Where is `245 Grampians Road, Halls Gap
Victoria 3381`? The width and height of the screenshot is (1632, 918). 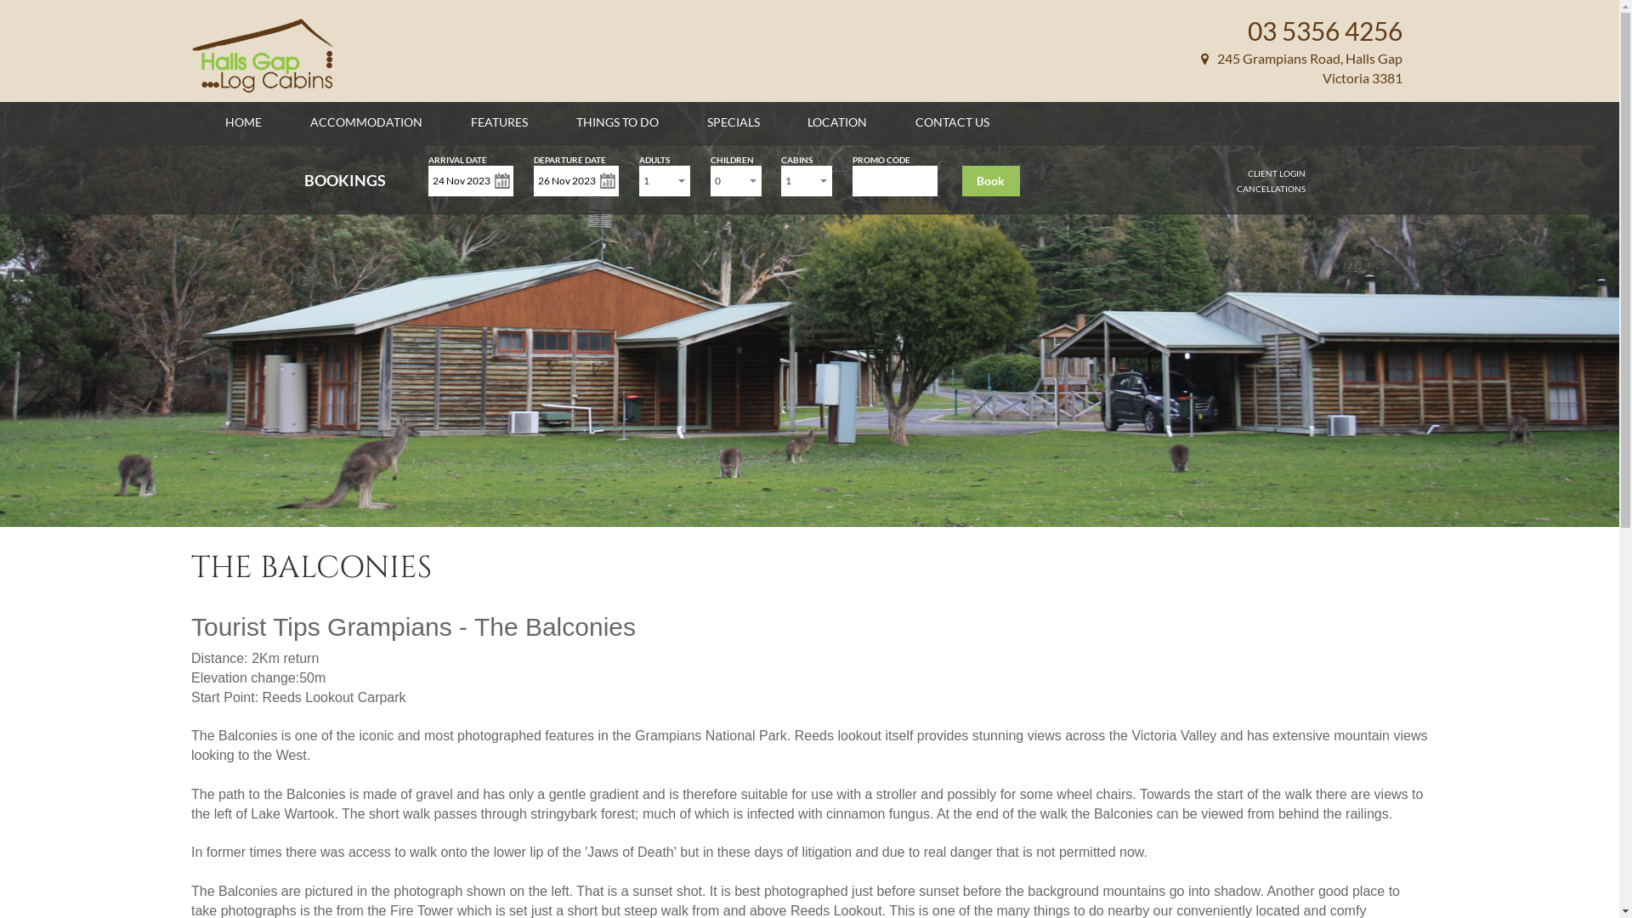 245 Grampians Road, Halls Gap
Victoria 3381 is located at coordinates (1302, 68).